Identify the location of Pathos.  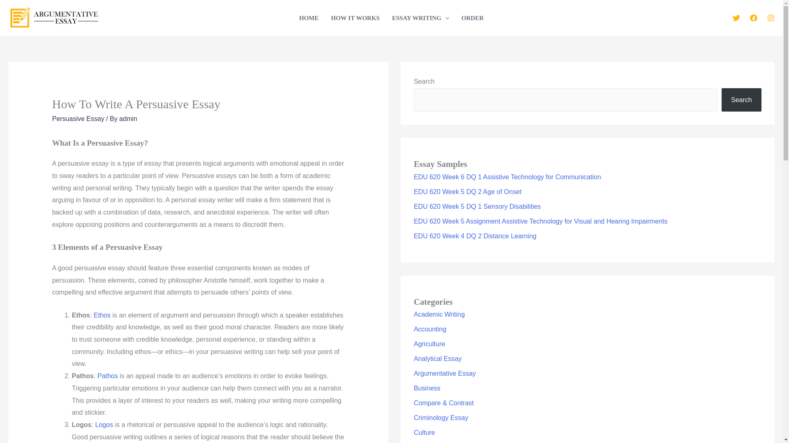
(107, 376).